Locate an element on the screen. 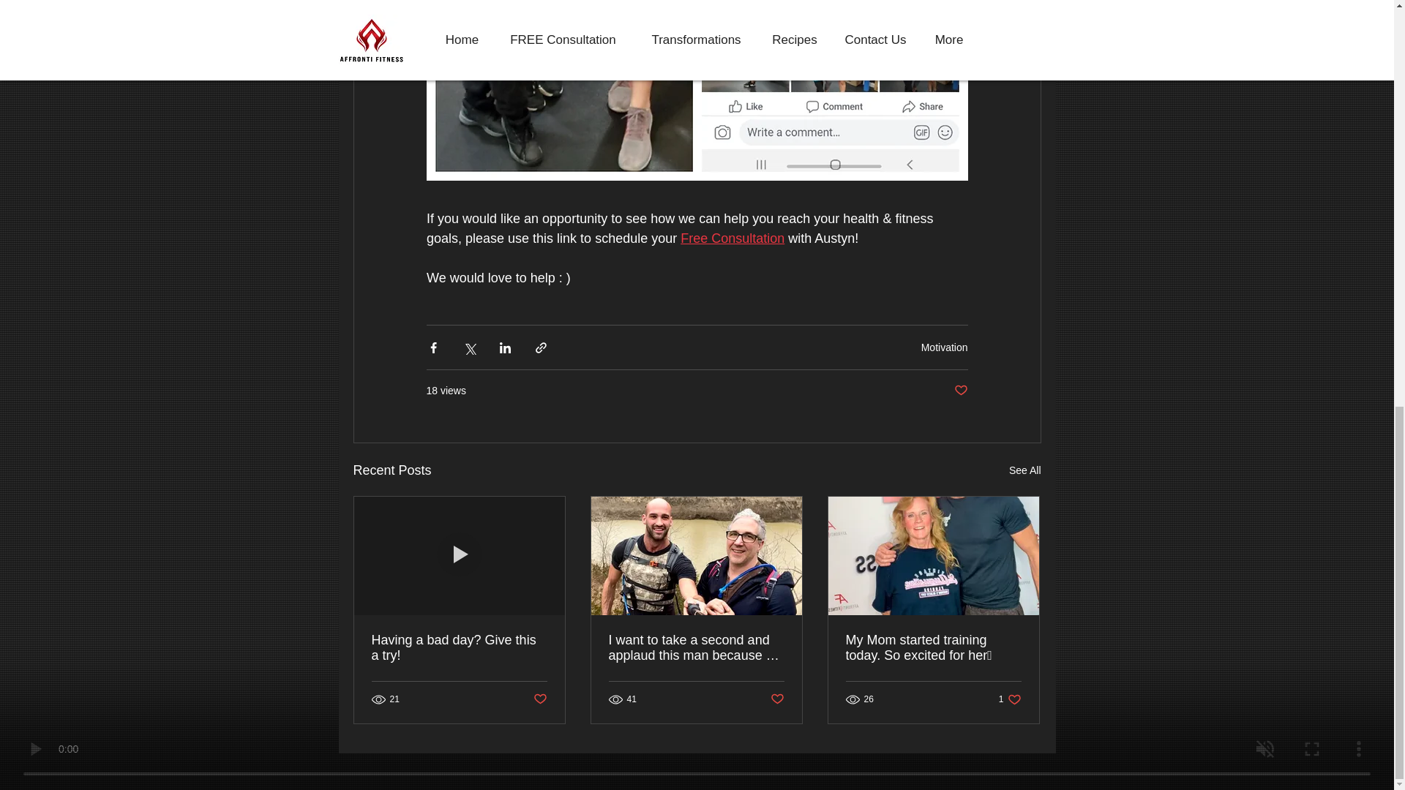 The height and width of the screenshot is (790, 1405). Post not marked as liked is located at coordinates (777, 699).